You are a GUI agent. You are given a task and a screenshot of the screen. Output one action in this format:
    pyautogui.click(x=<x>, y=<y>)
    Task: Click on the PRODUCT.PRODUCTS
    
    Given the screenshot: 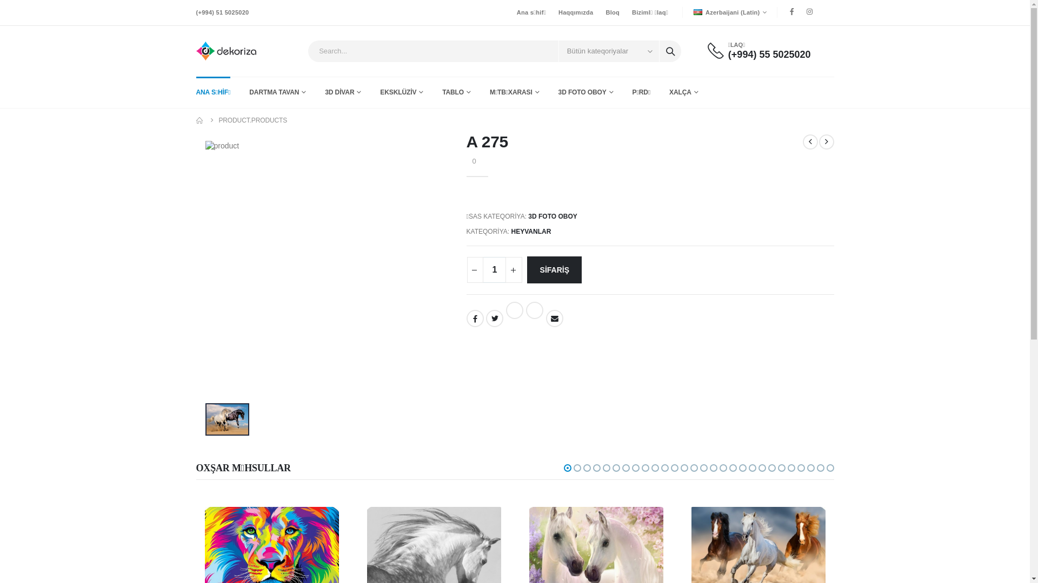 What is the action you would take?
    pyautogui.click(x=253, y=120)
    